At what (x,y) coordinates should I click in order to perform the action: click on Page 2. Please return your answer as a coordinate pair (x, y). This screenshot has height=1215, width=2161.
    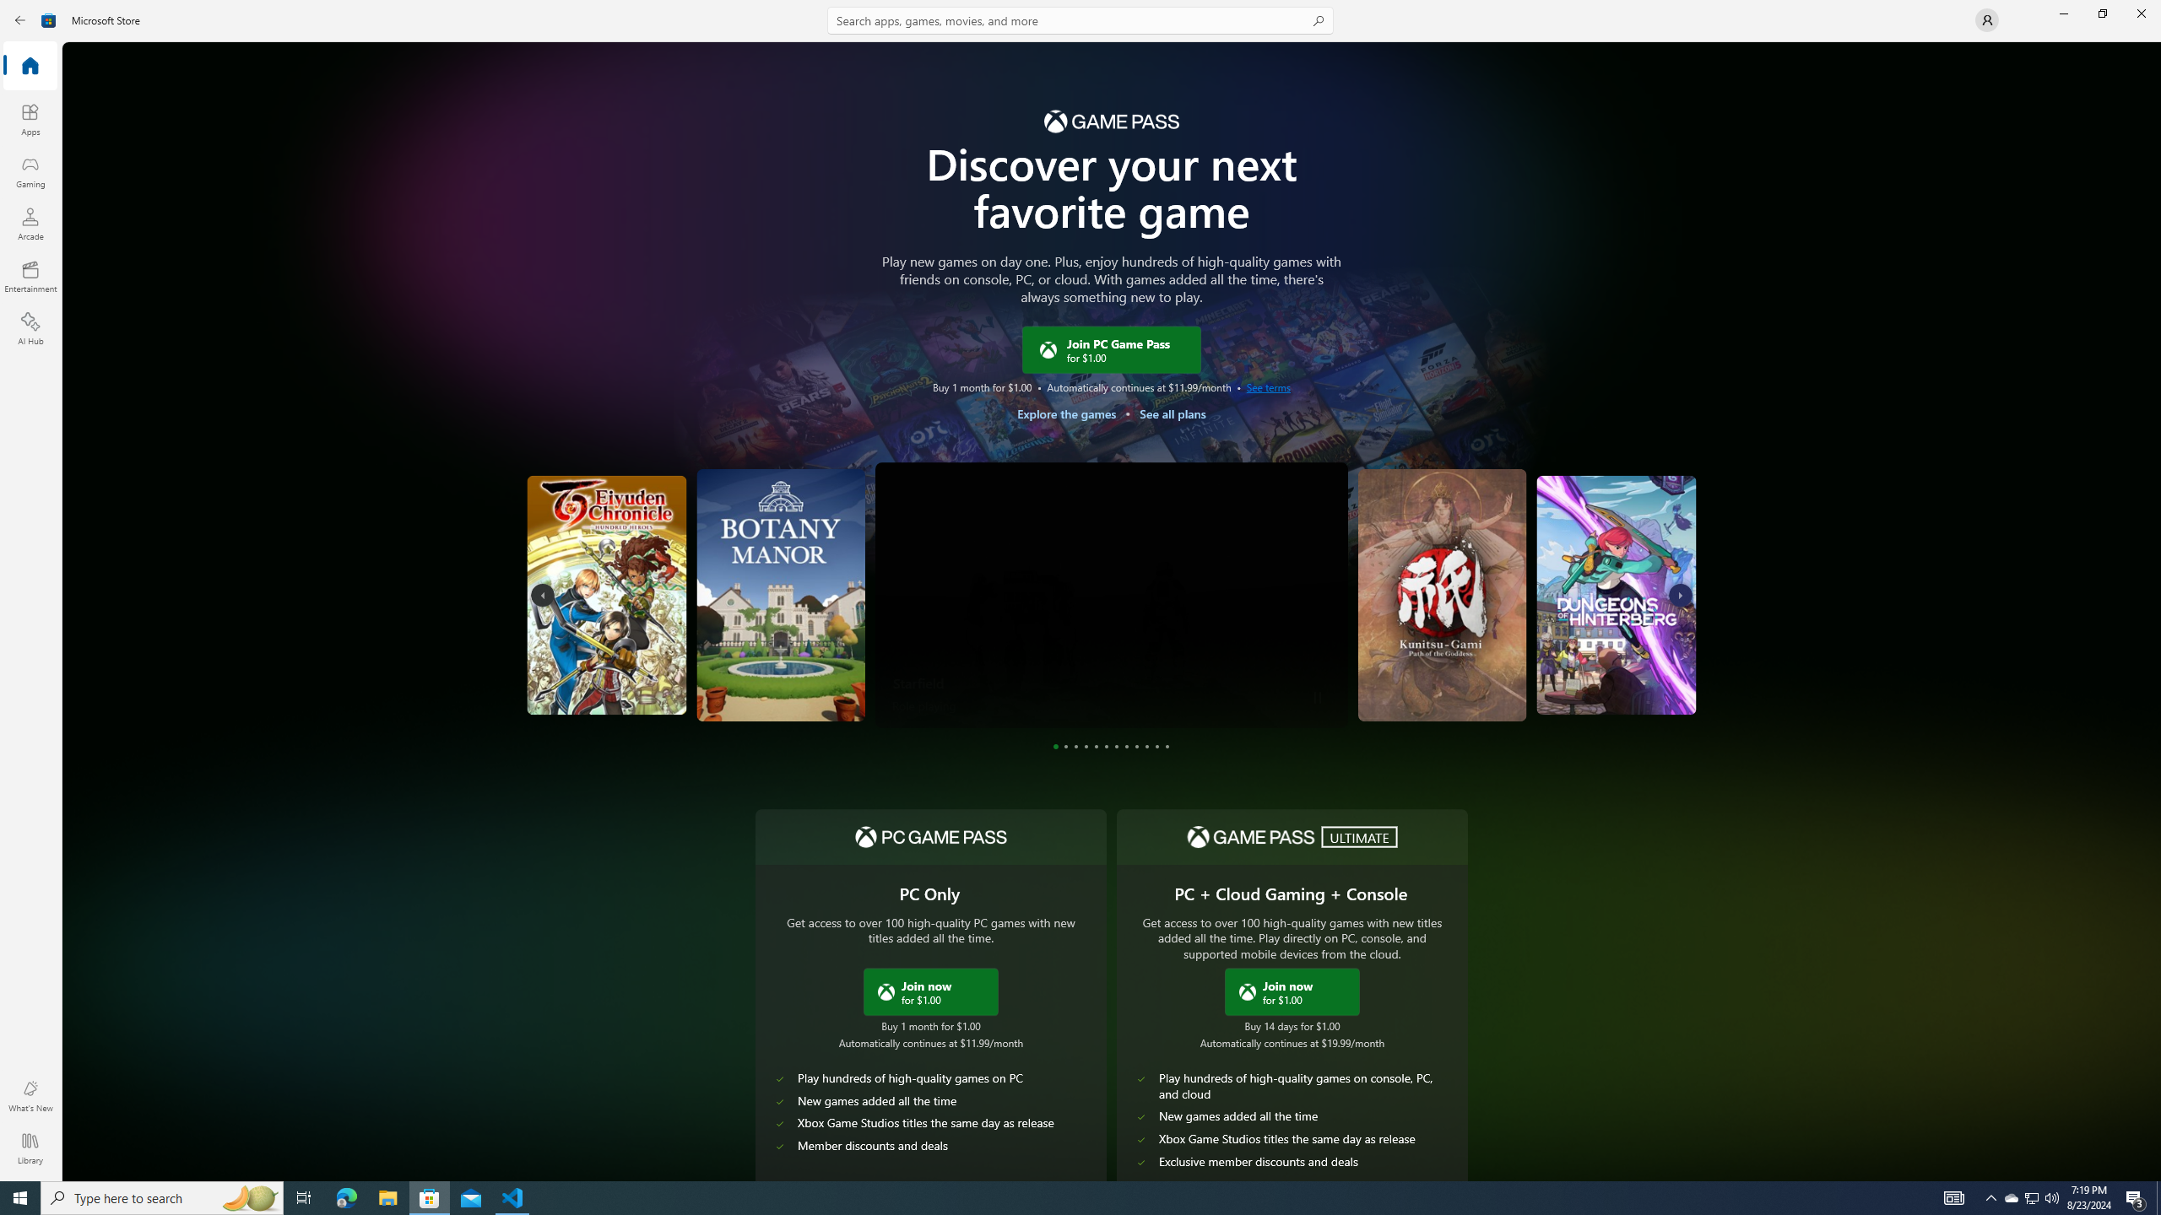
    Looking at the image, I should click on (1065, 747).